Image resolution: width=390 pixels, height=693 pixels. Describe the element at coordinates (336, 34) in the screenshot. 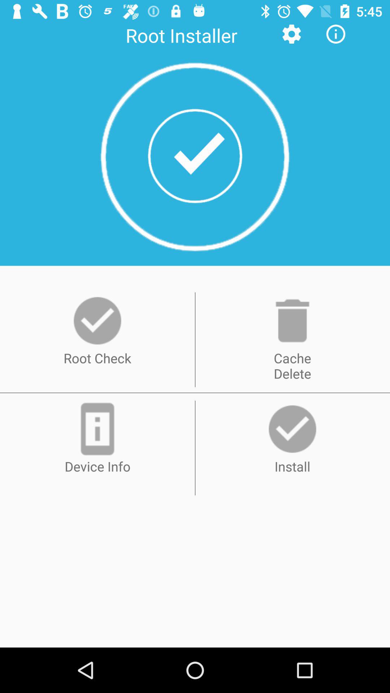

I see `click on the info icon` at that location.